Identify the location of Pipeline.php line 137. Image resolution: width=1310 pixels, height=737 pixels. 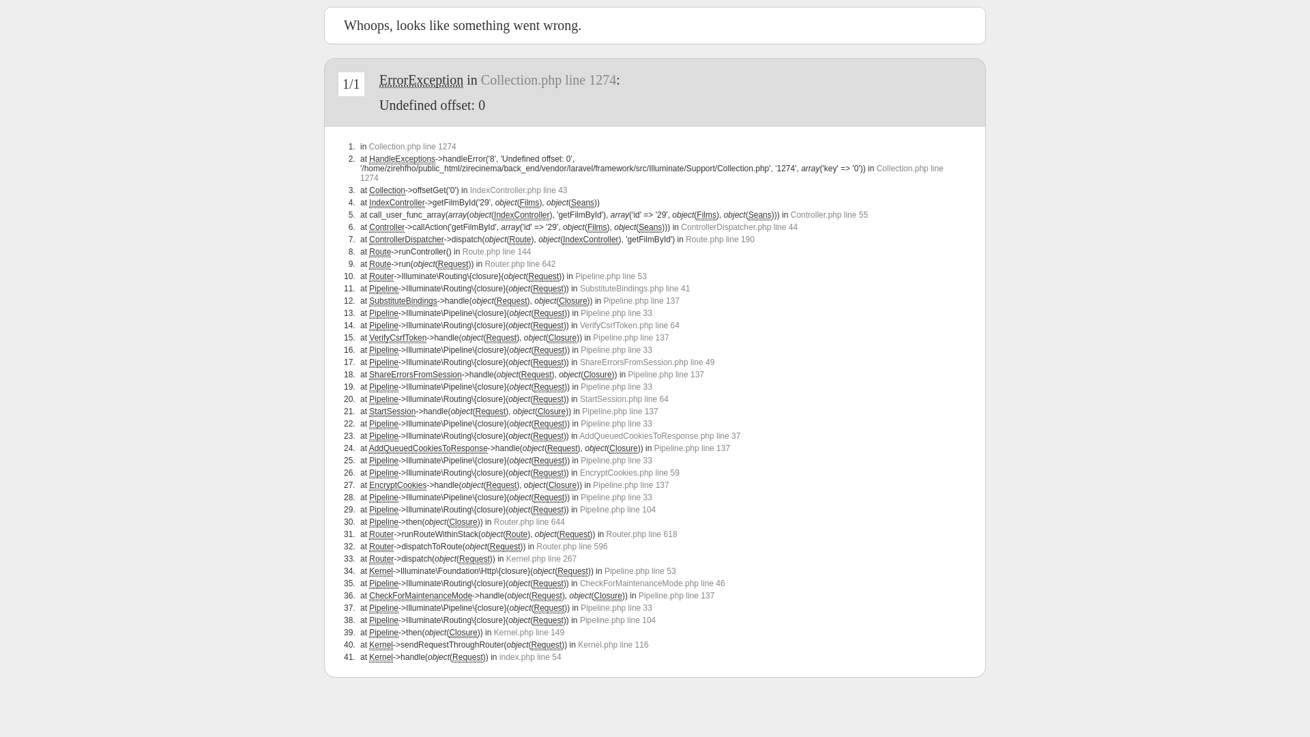
(630, 485).